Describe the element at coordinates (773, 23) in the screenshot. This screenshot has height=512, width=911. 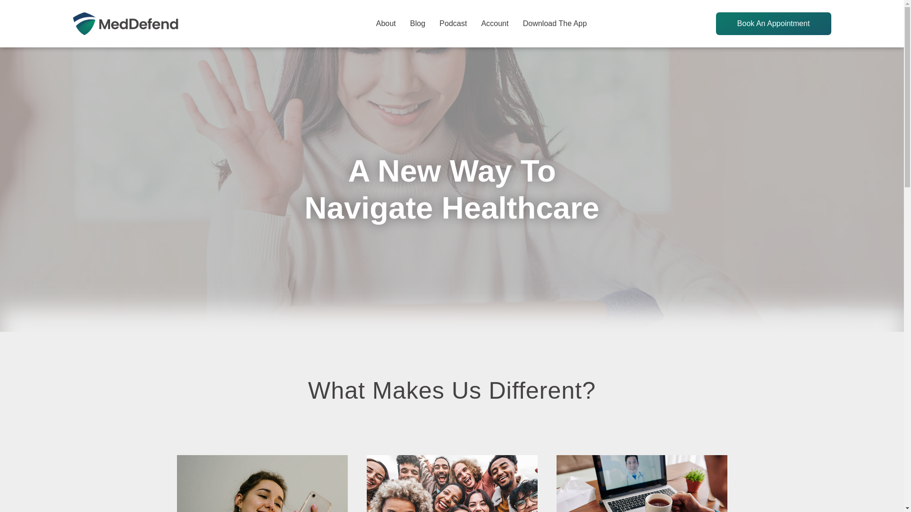
I see `Book An Appointment` at that location.